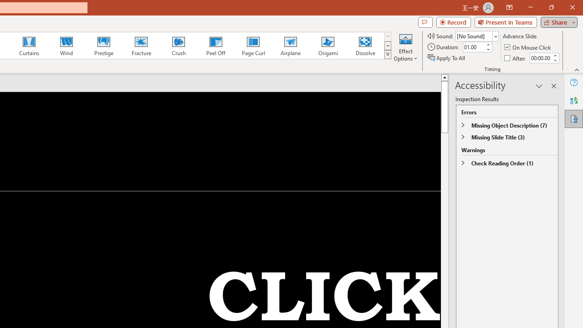 The image size is (583, 328). I want to click on Line up, so click(445, 77).